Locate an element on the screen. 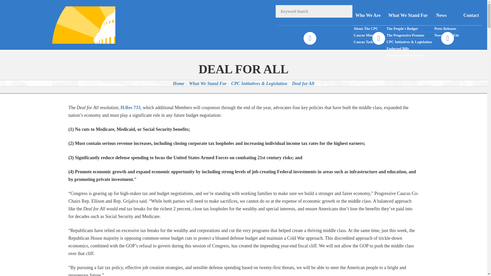 This screenshot has height=276, width=491. Deal for All is located at coordinates (303, 83).